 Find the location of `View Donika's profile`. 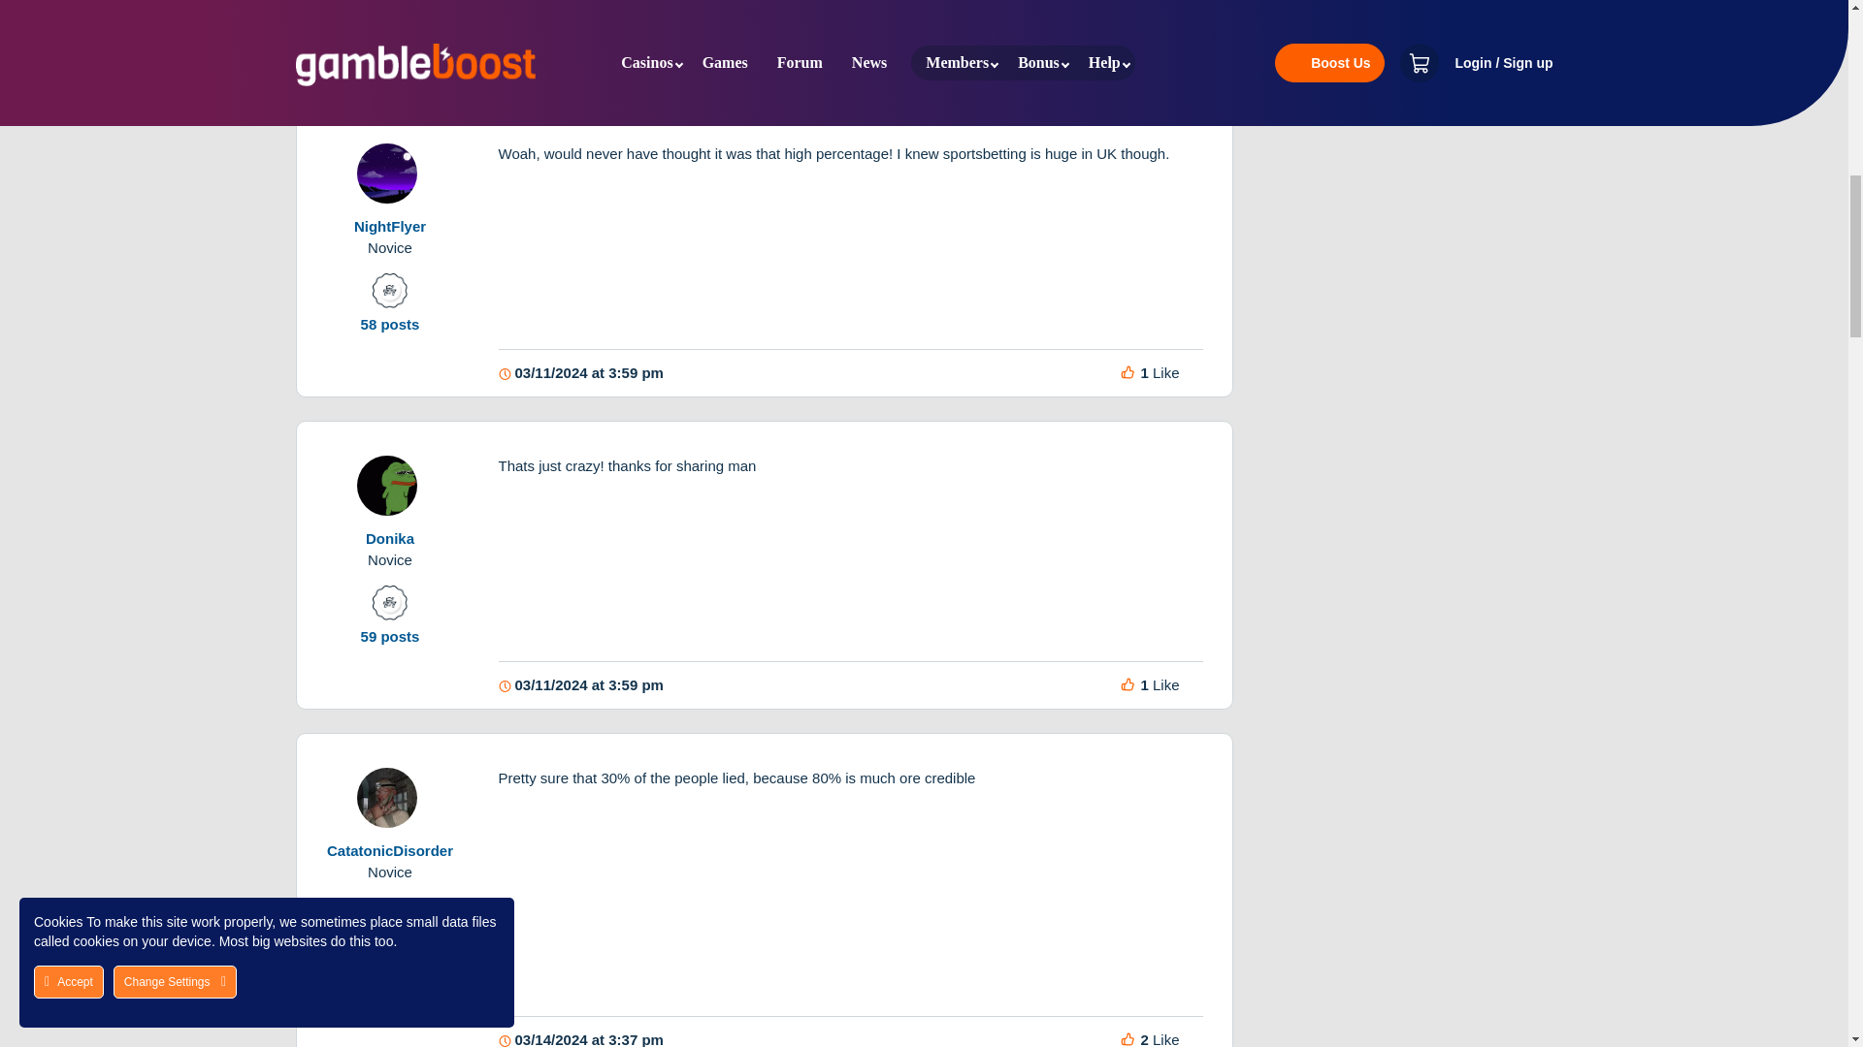

View Donika's profile is located at coordinates (390, 500).